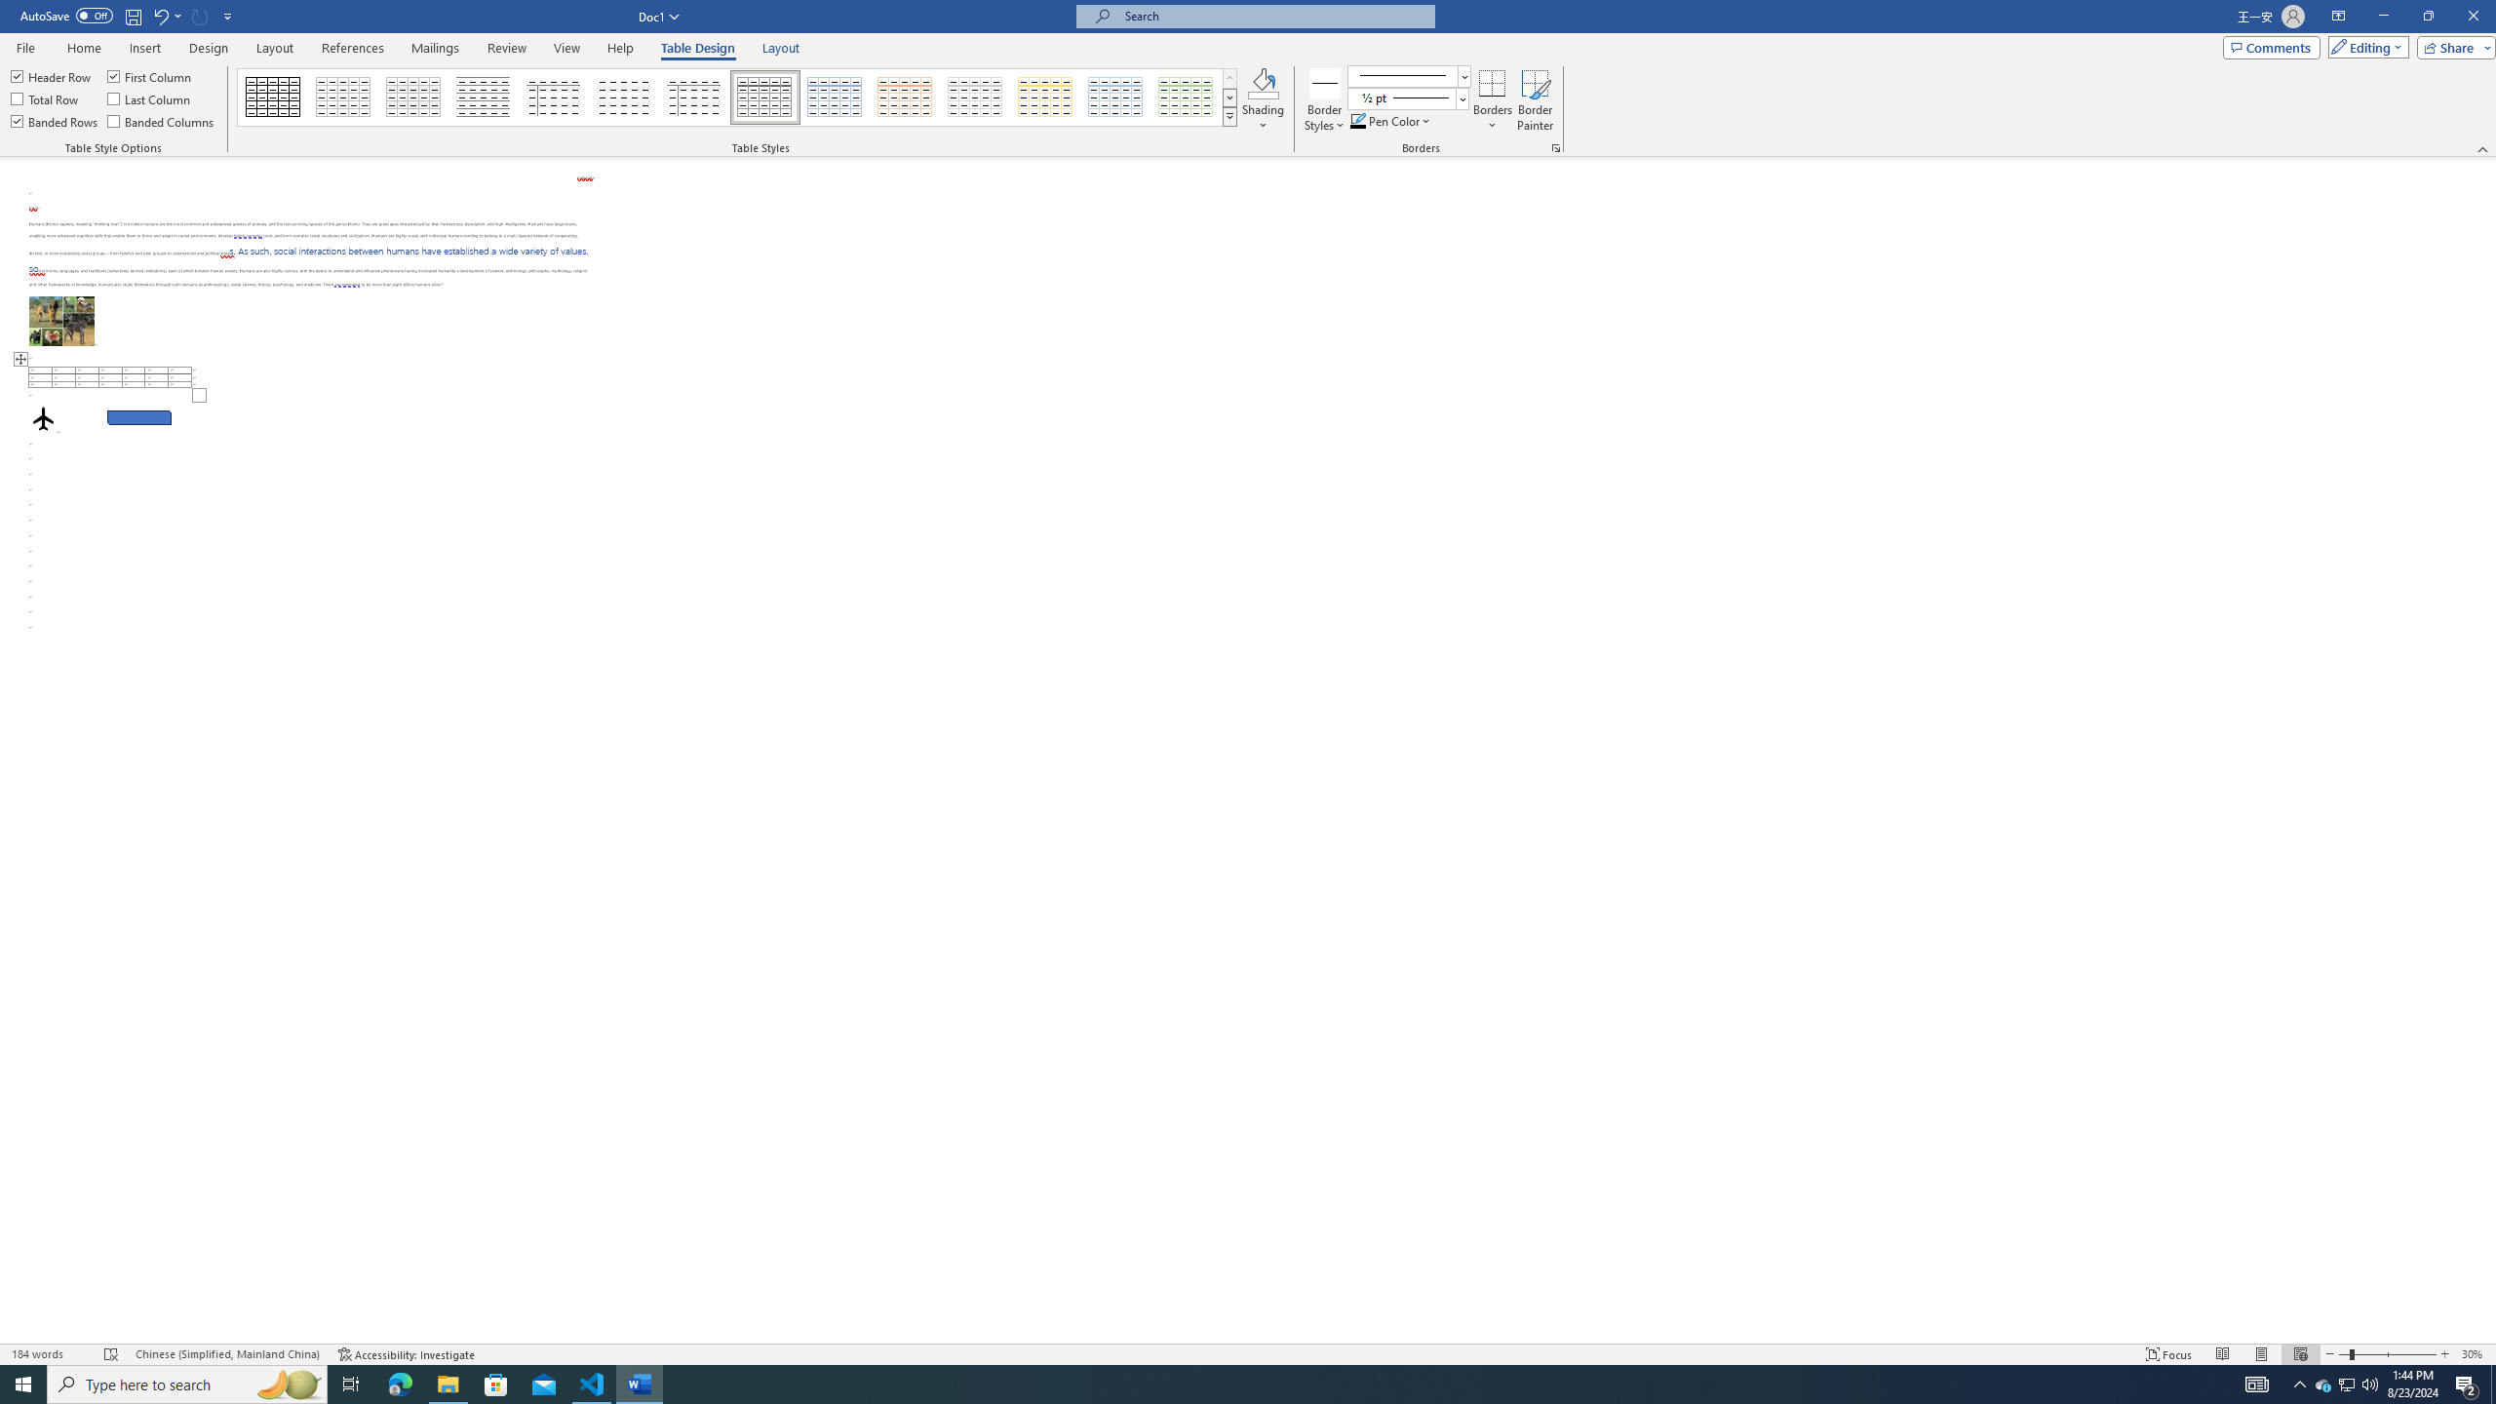 The image size is (2496, 1404). What do you see at coordinates (1357, 121) in the screenshot?
I see `Pen Color RGB(0, 0, 0)` at bounding box center [1357, 121].